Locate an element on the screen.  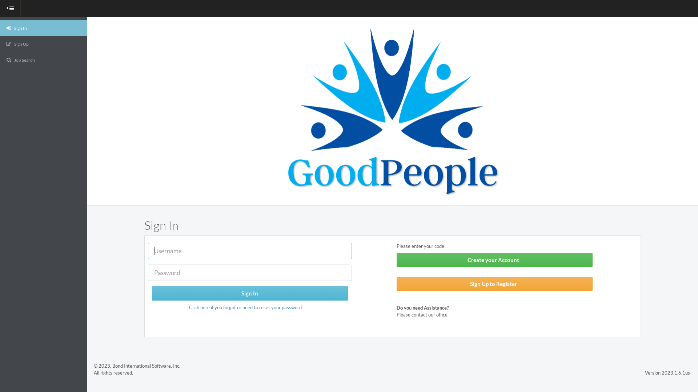
Click here if you forgot or need to reset your password. is located at coordinates (246, 307).